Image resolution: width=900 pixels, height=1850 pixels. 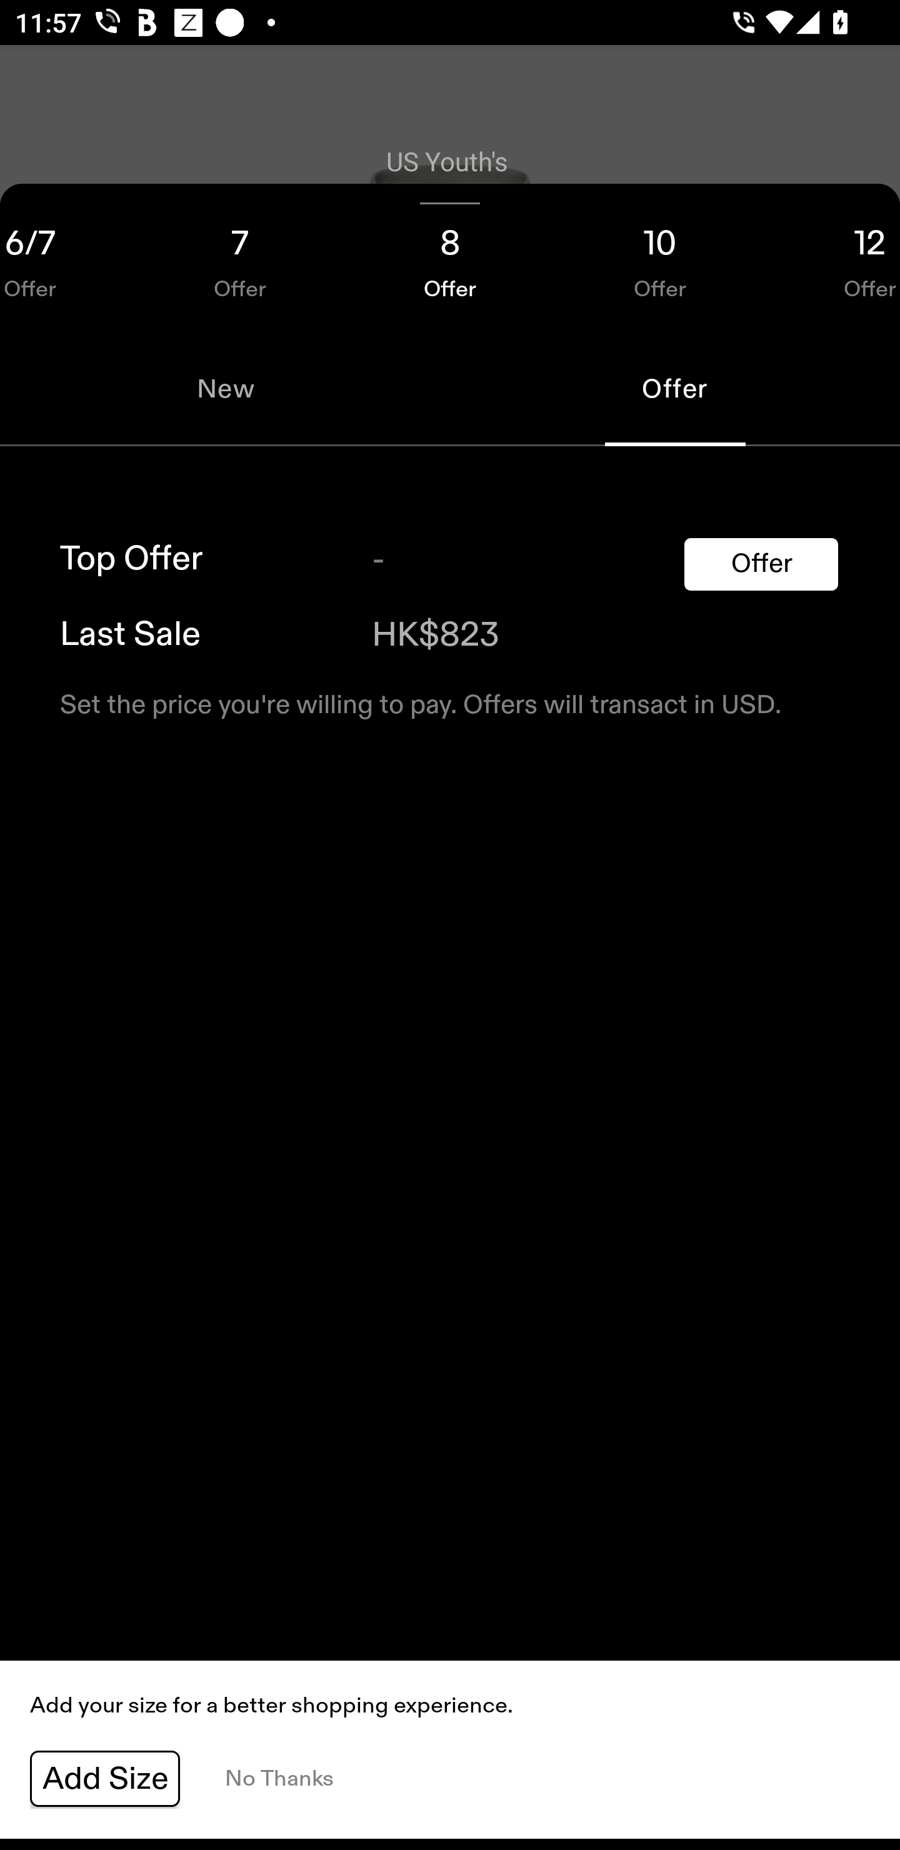 What do you see at coordinates (105, 1779) in the screenshot?
I see `Add Size` at bounding box center [105, 1779].